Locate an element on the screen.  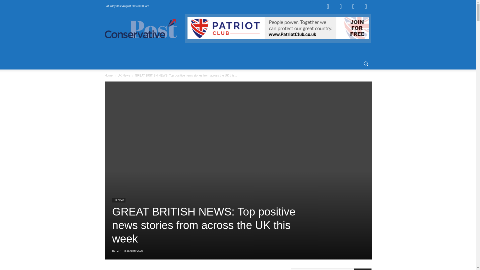
Facebook is located at coordinates (328, 6).